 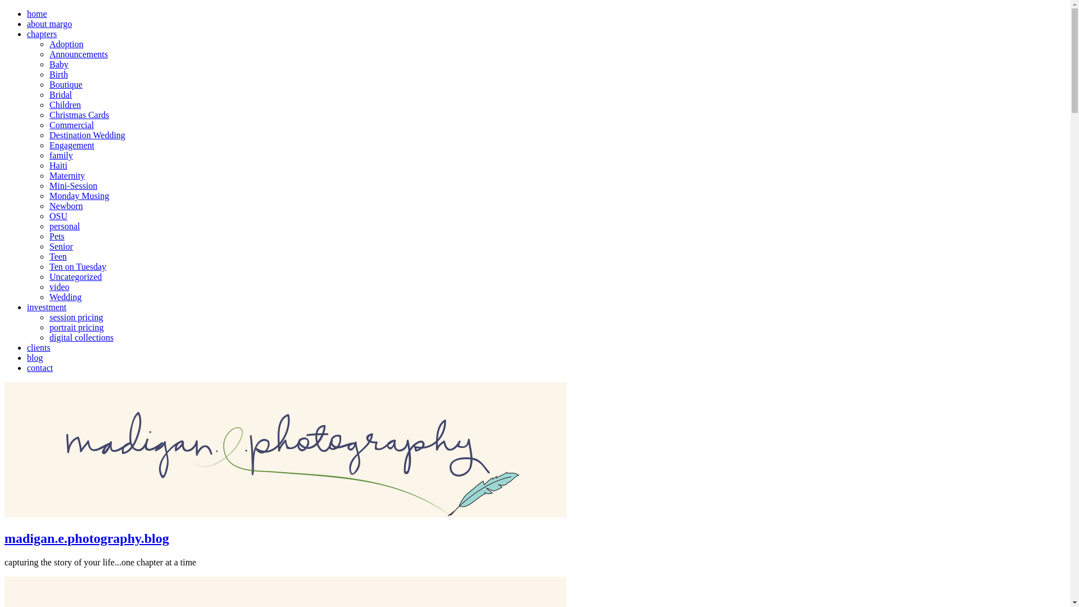 I want to click on madigan.e.photography.blog, so click(x=87, y=538).